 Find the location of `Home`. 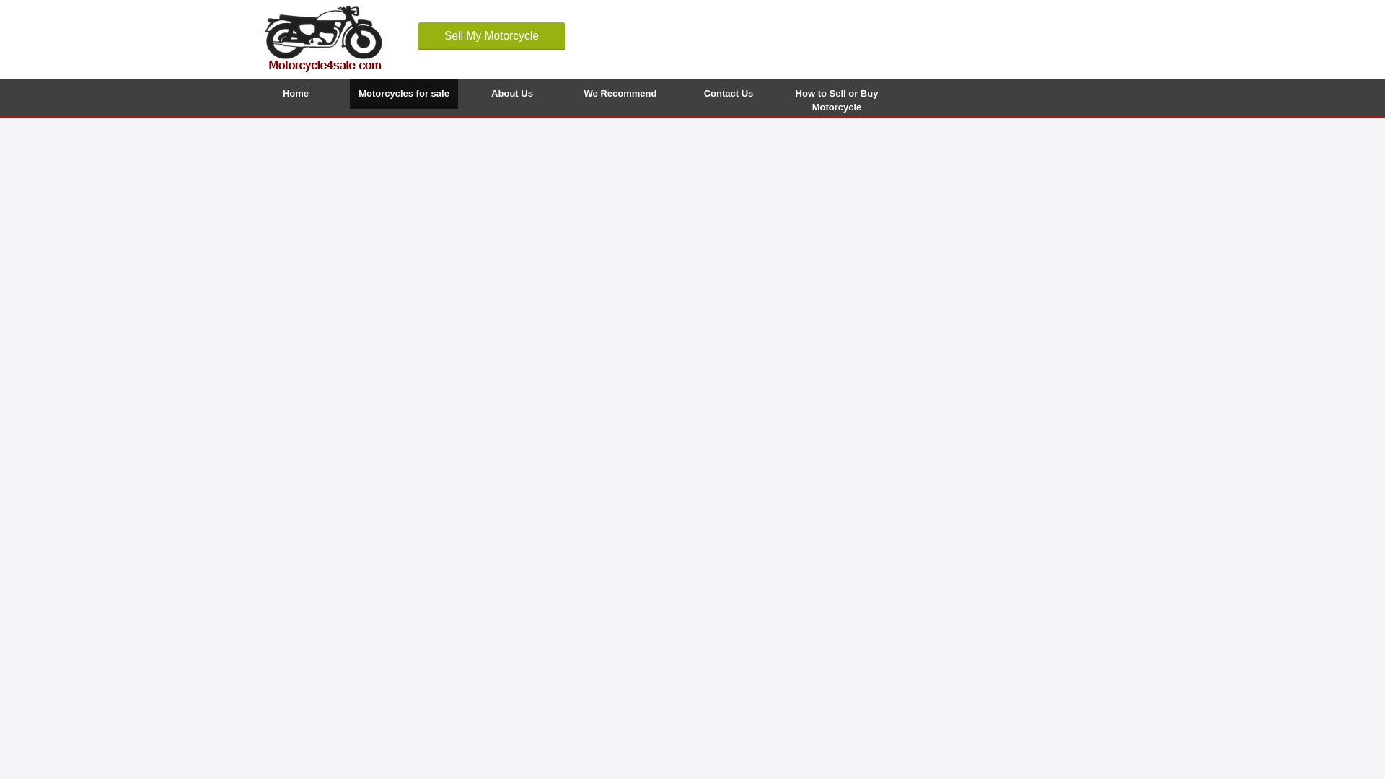

Home is located at coordinates (296, 94).